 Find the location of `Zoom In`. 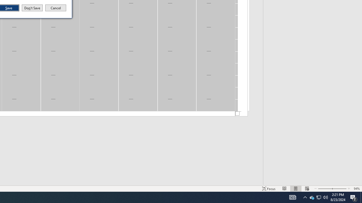

Zoom In is located at coordinates (339, 188).